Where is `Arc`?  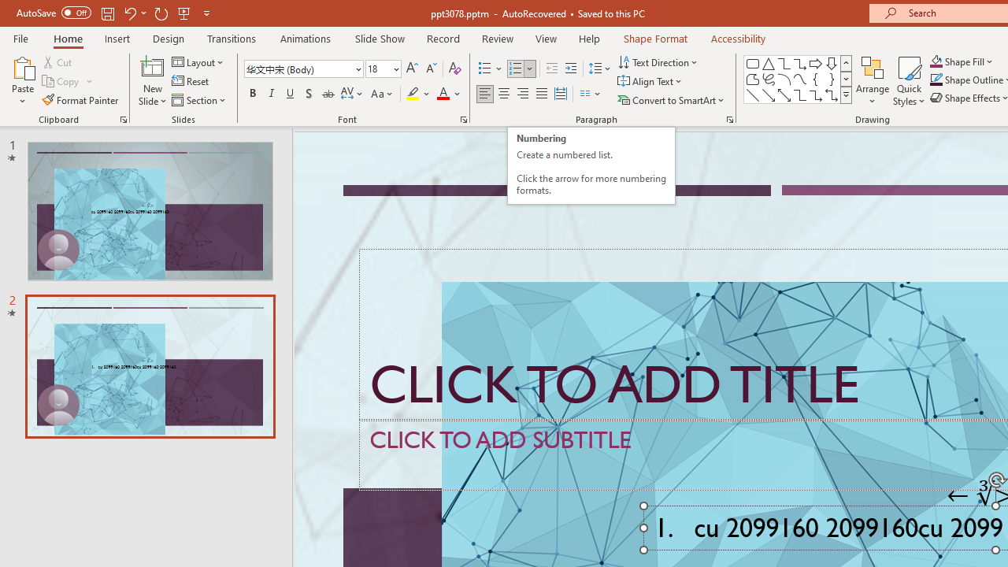 Arc is located at coordinates (784, 79).